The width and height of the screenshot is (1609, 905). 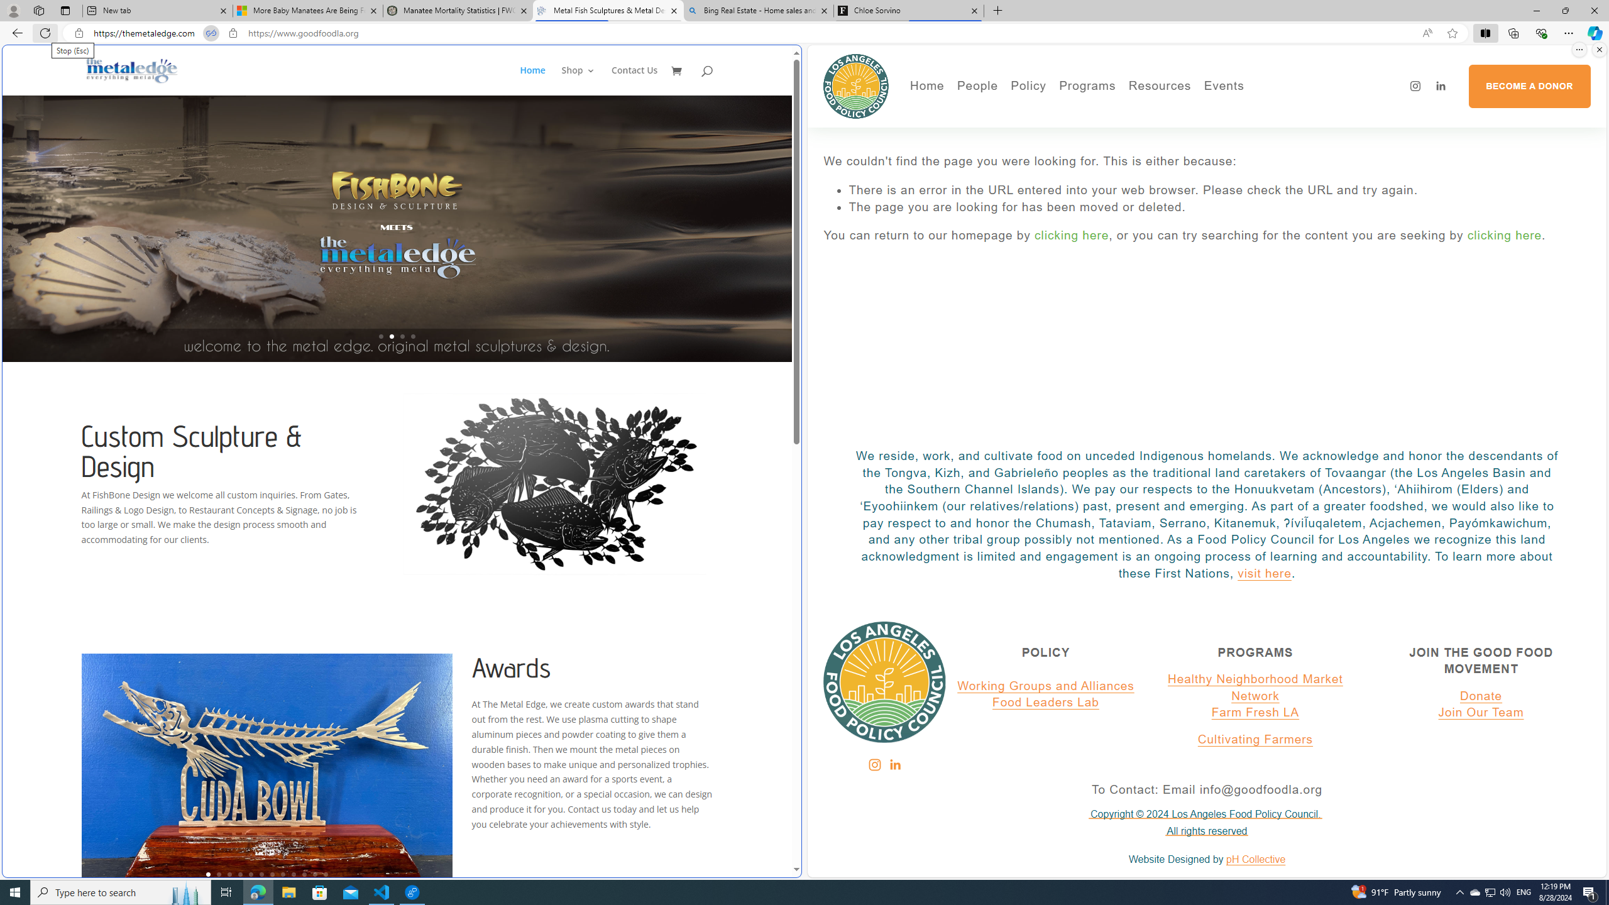 I want to click on Healthy Neighborhood Market Network, so click(x=1255, y=688).